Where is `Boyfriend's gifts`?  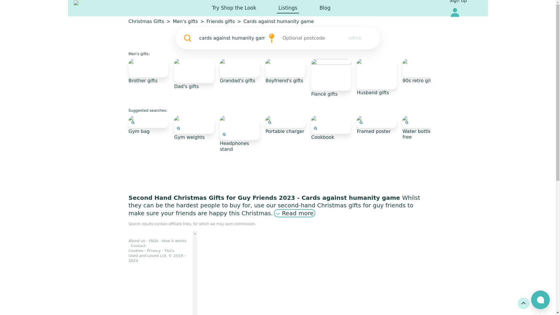
Boyfriend's gifts is located at coordinates (285, 71).